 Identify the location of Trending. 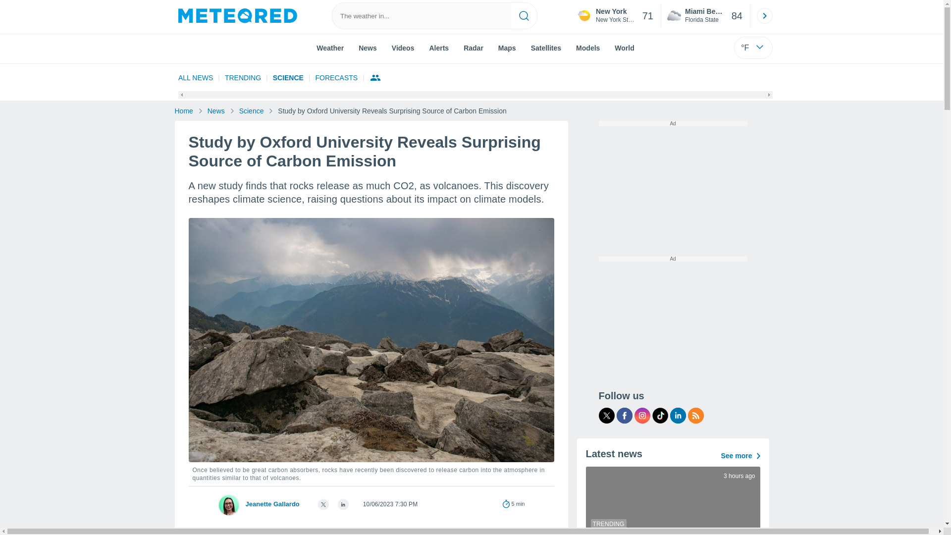
(243, 77).